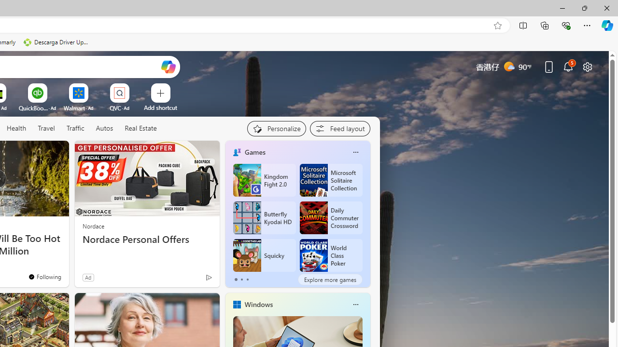 Image resolution: width=618 pixels, height=347 pixels. Describe the element at coordinates (93, 226) in the screenshot. I see `Nordace` at that location.